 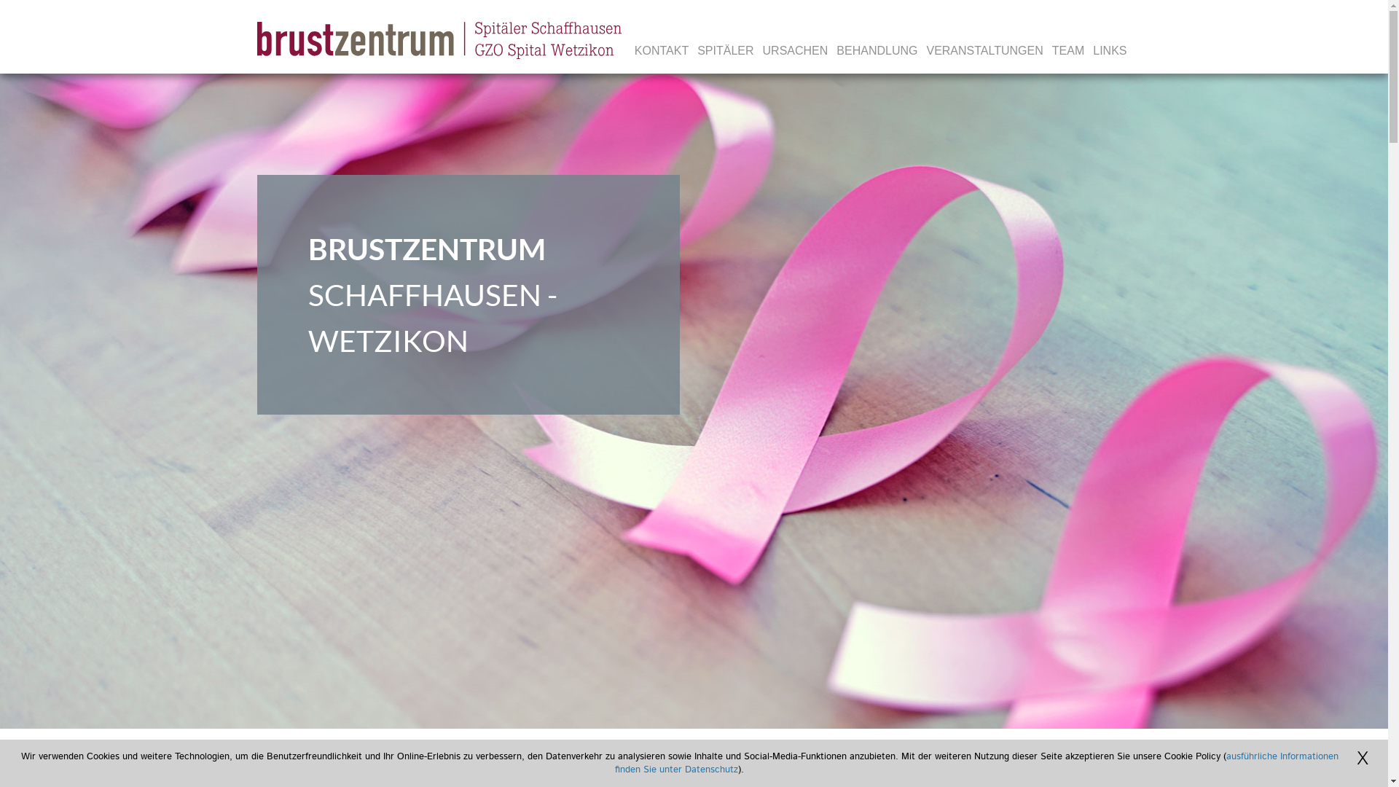 What do you see at coordinates (796, 51) in the screenshot?
I see `URSACHEN` at bounding box center [796, 51].